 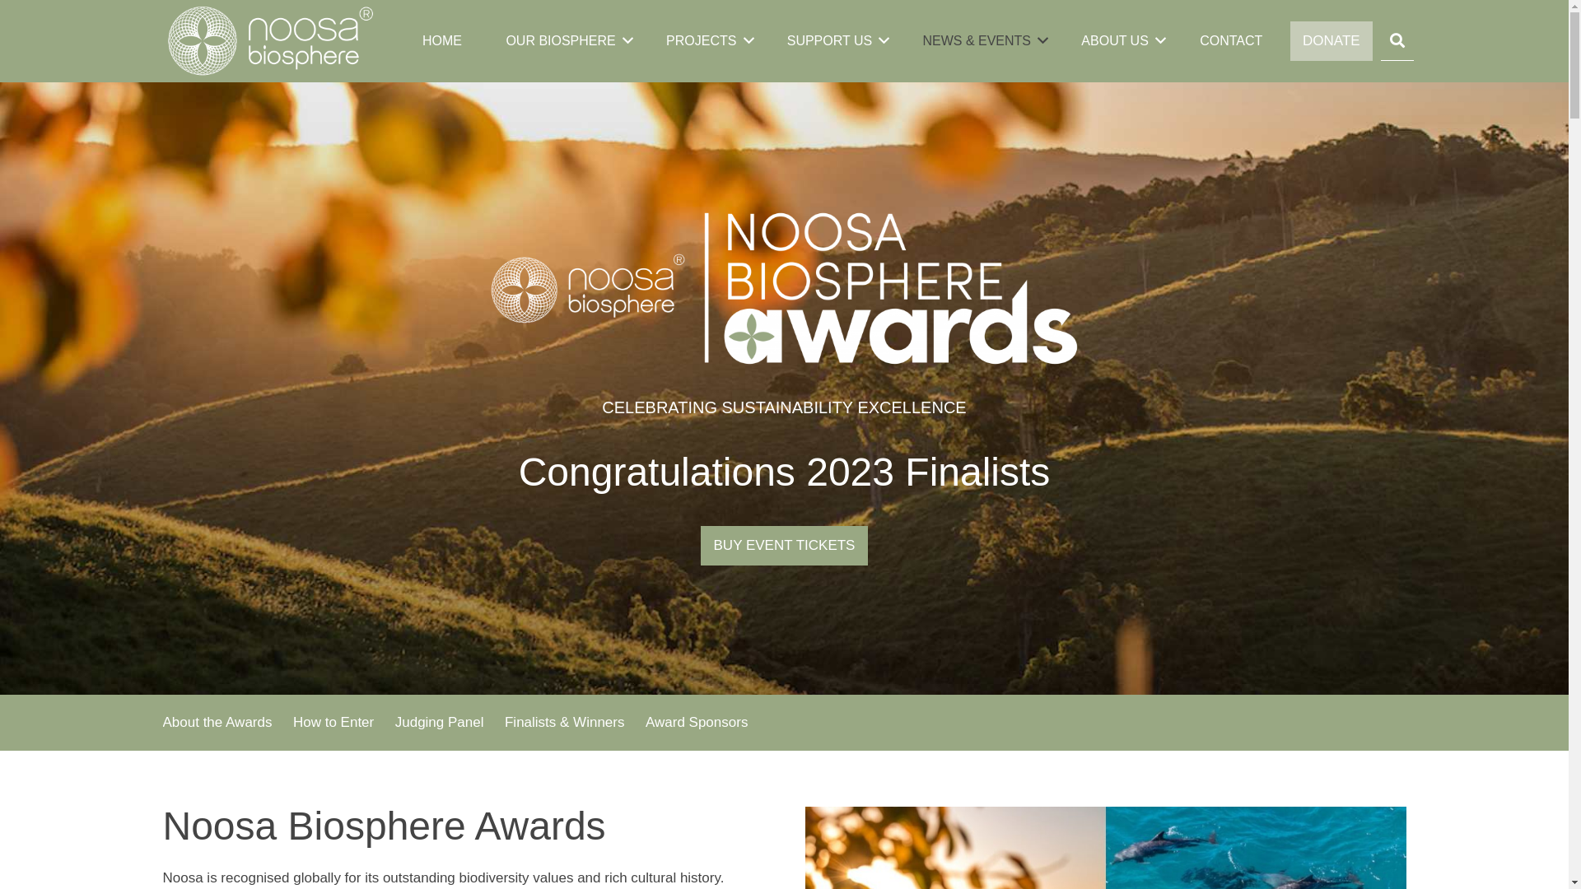 What do you see at coordinates (570, 41) in the screenshot?
I see `OUR BIOSPHERE` at bounding box center [570, 41].